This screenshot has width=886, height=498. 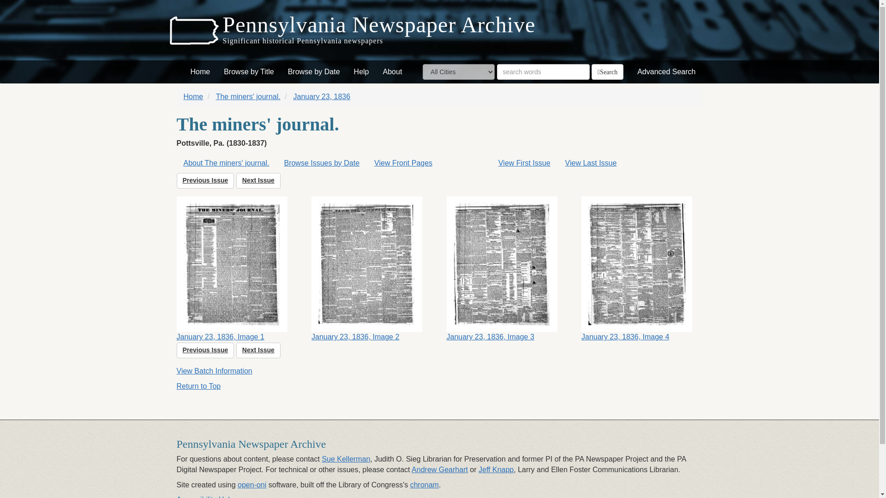 What do you see at coordinates (258, 350) in the screenshot?
I see `Next Issue` at bounding box center [258, 350].